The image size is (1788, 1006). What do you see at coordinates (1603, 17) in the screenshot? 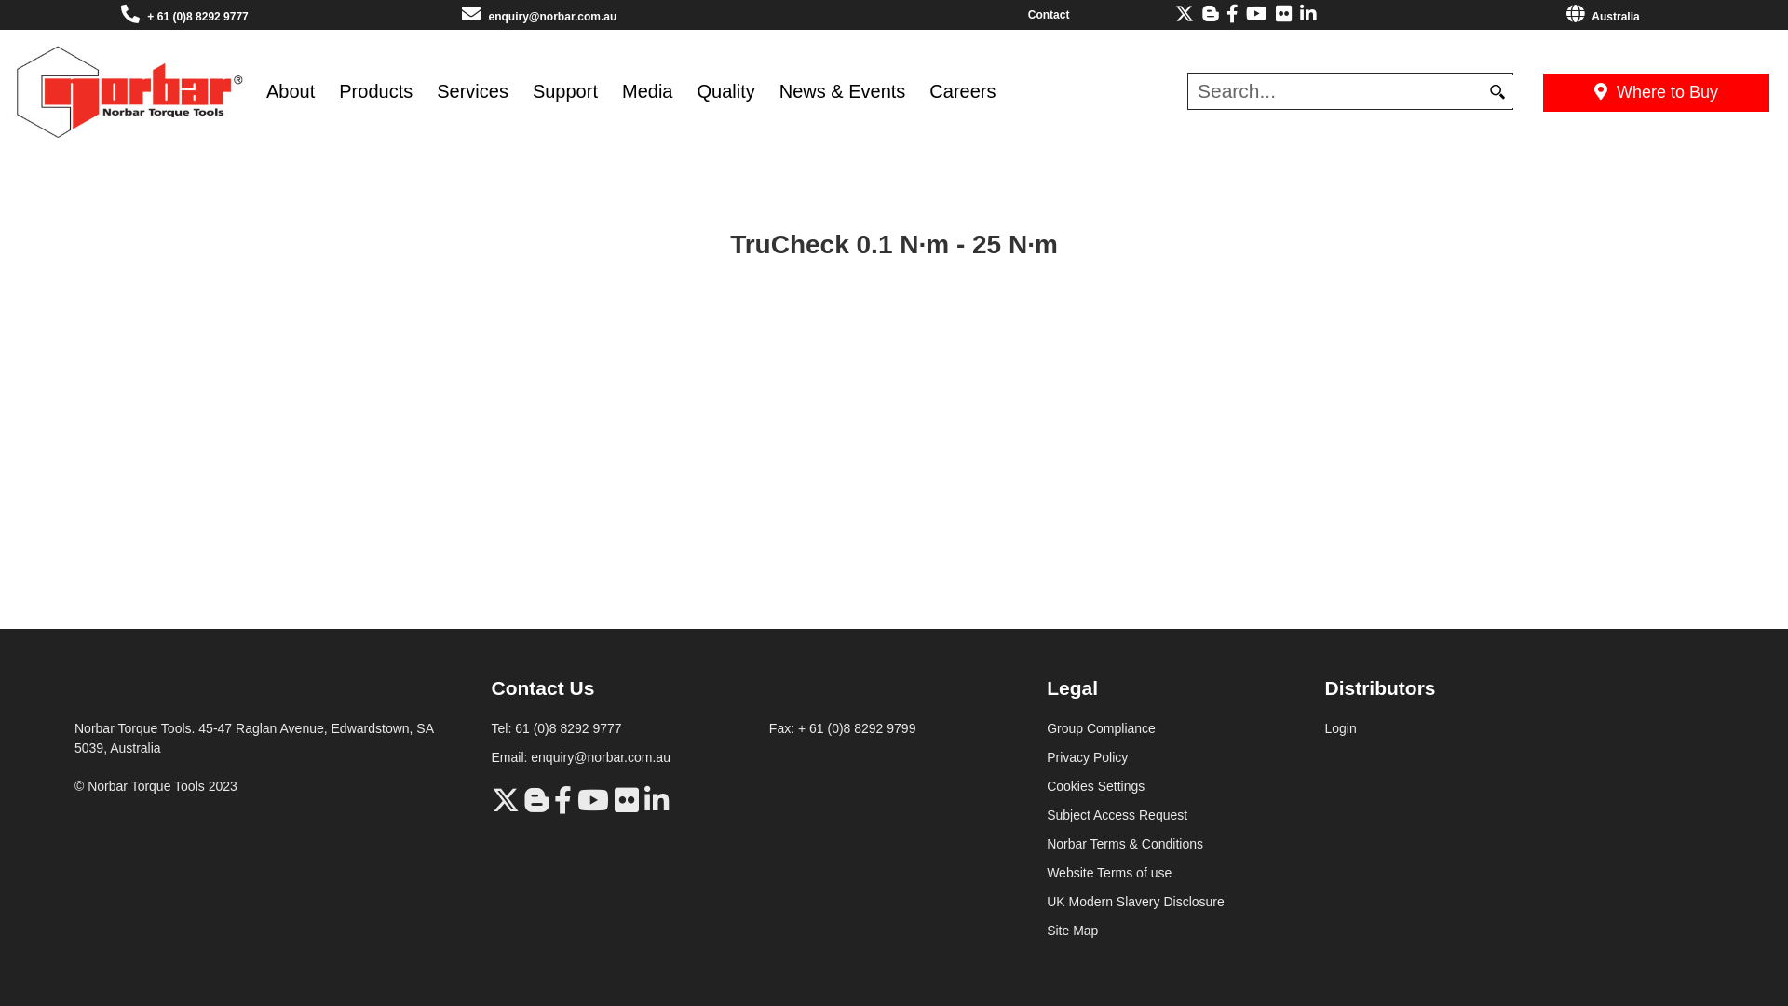
I see `Australia` at bounding box center [1603, 17].